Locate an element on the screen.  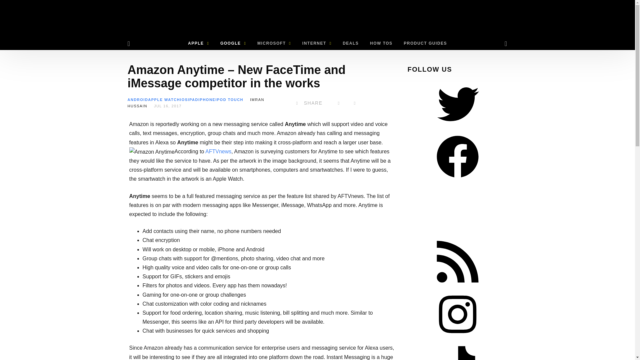
More is located at coordinates (355, 103).